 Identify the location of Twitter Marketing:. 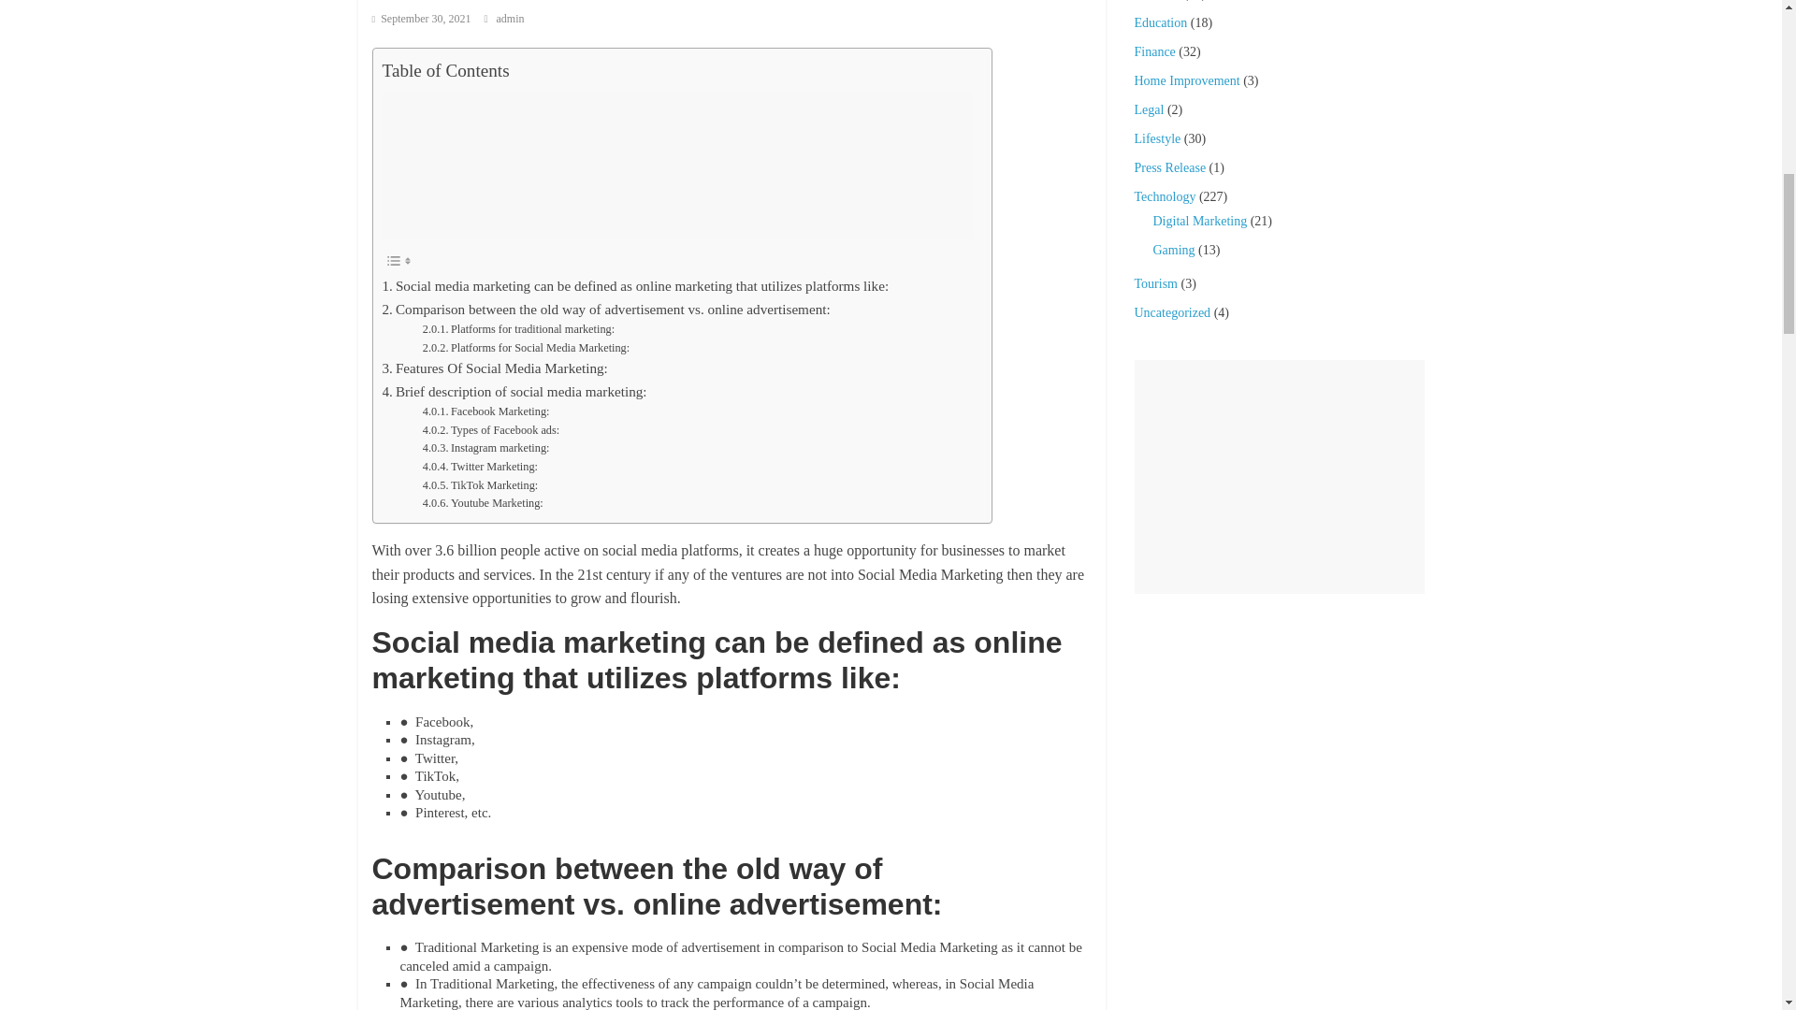
(479, 468).